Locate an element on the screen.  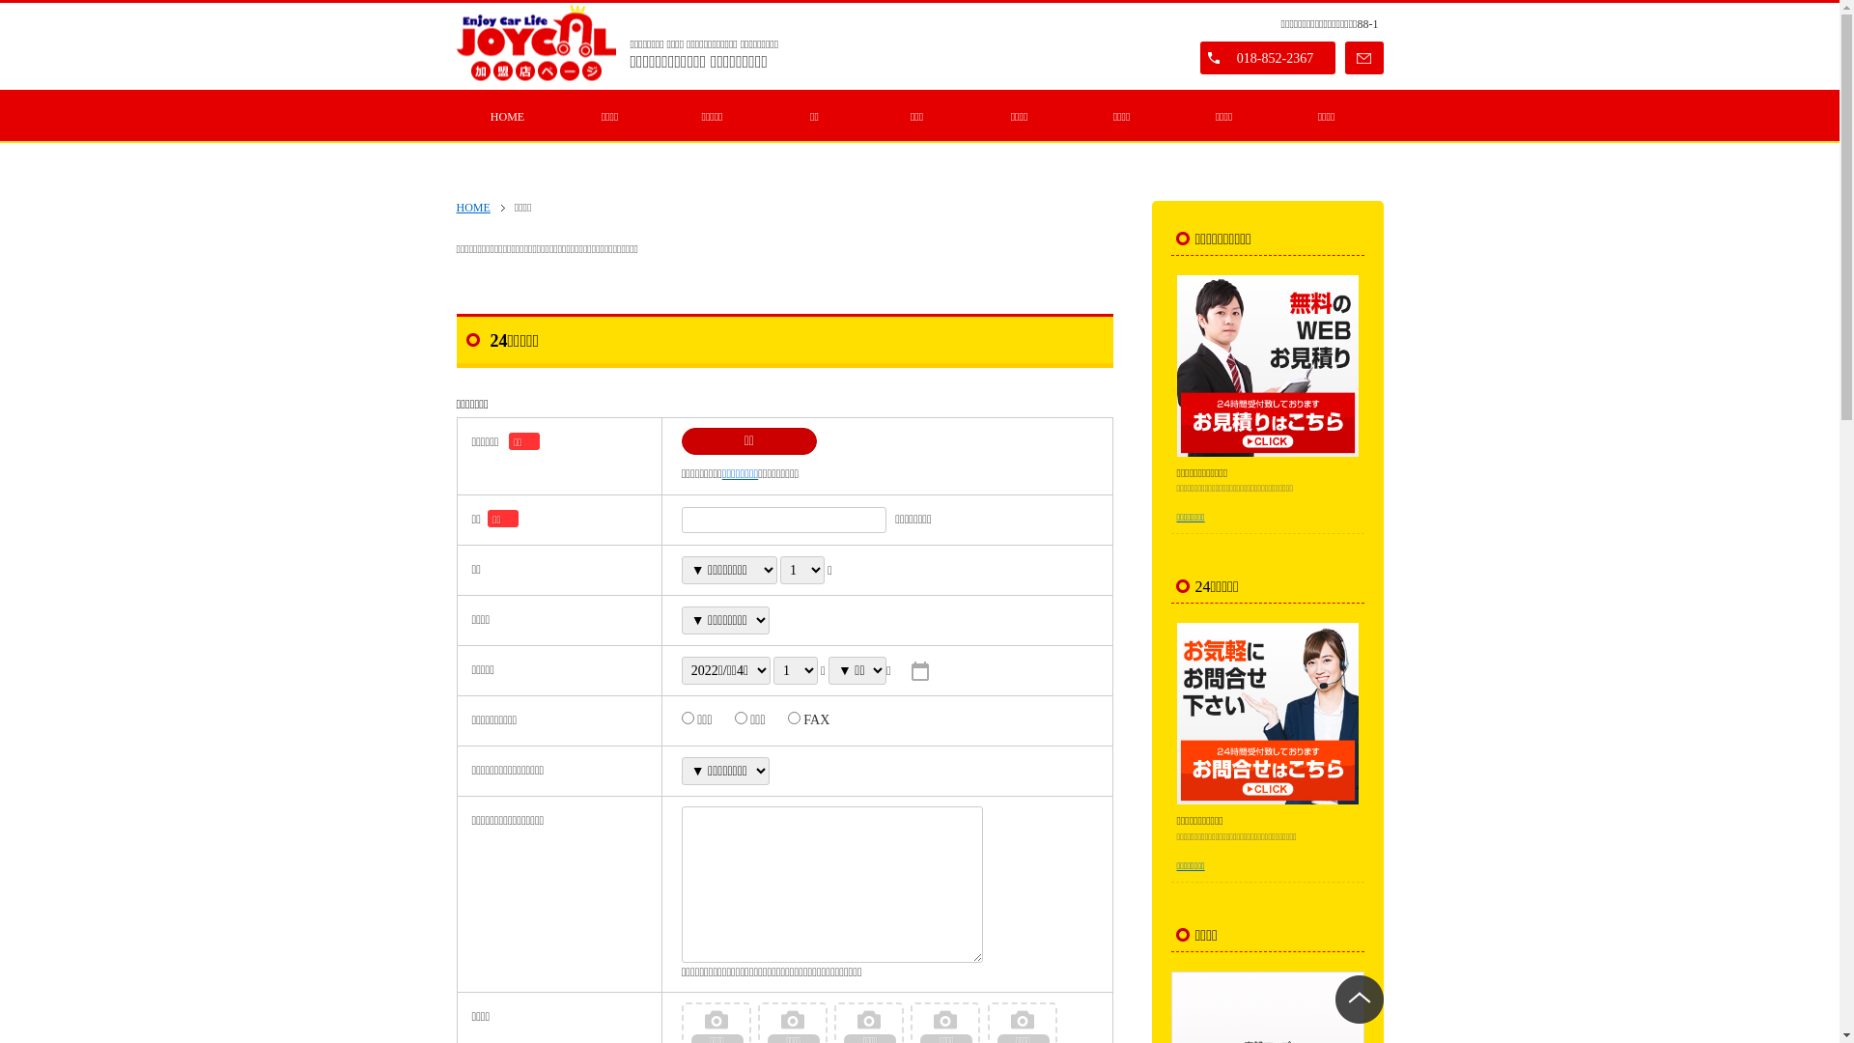
HOME is located at coordinates (480, 209).